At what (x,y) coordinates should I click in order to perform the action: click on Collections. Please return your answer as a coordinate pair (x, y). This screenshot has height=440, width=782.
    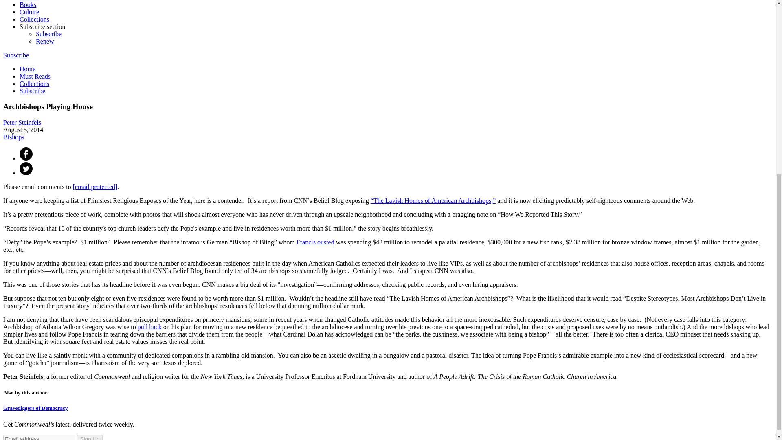
    Looking at the image, I should click on (34, 83).